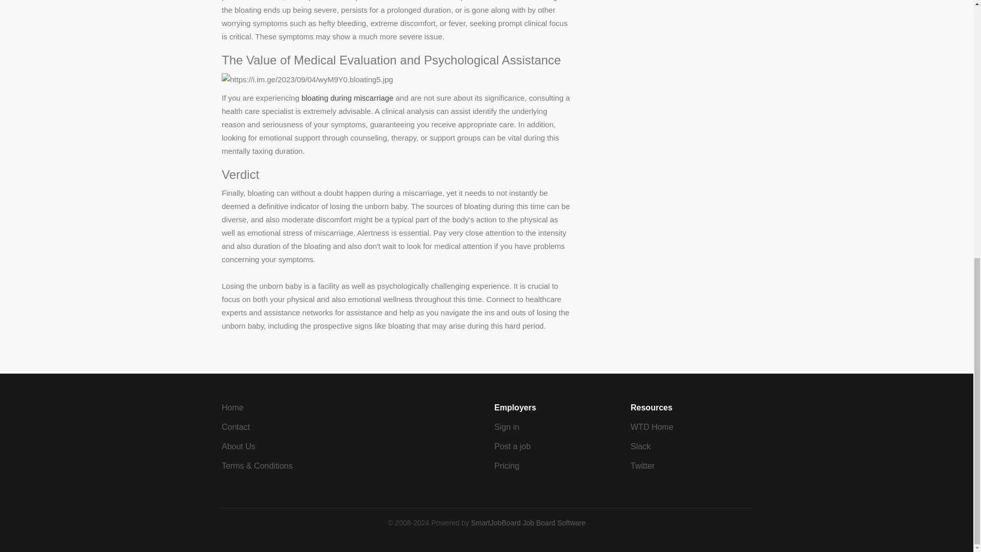 Image resolution: width=981 pixels, height=552 pixels. I want to click on Job Board Software, Script, so click(528, 523).